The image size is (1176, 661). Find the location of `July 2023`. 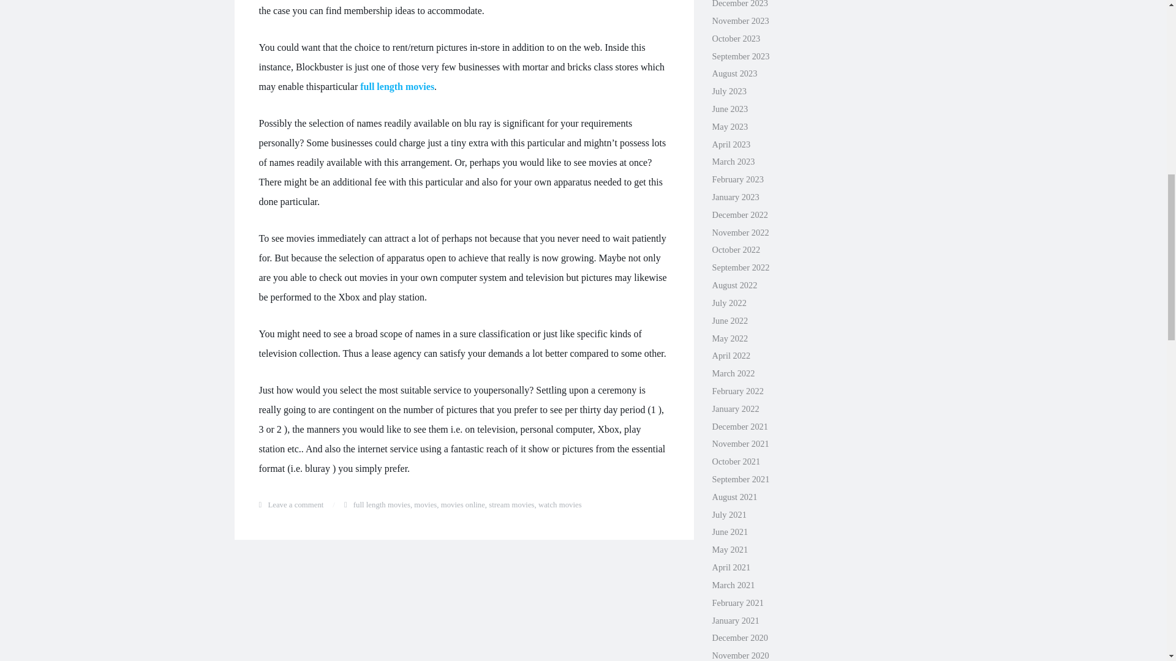

July 2023 is located at coordinates (728, 91).